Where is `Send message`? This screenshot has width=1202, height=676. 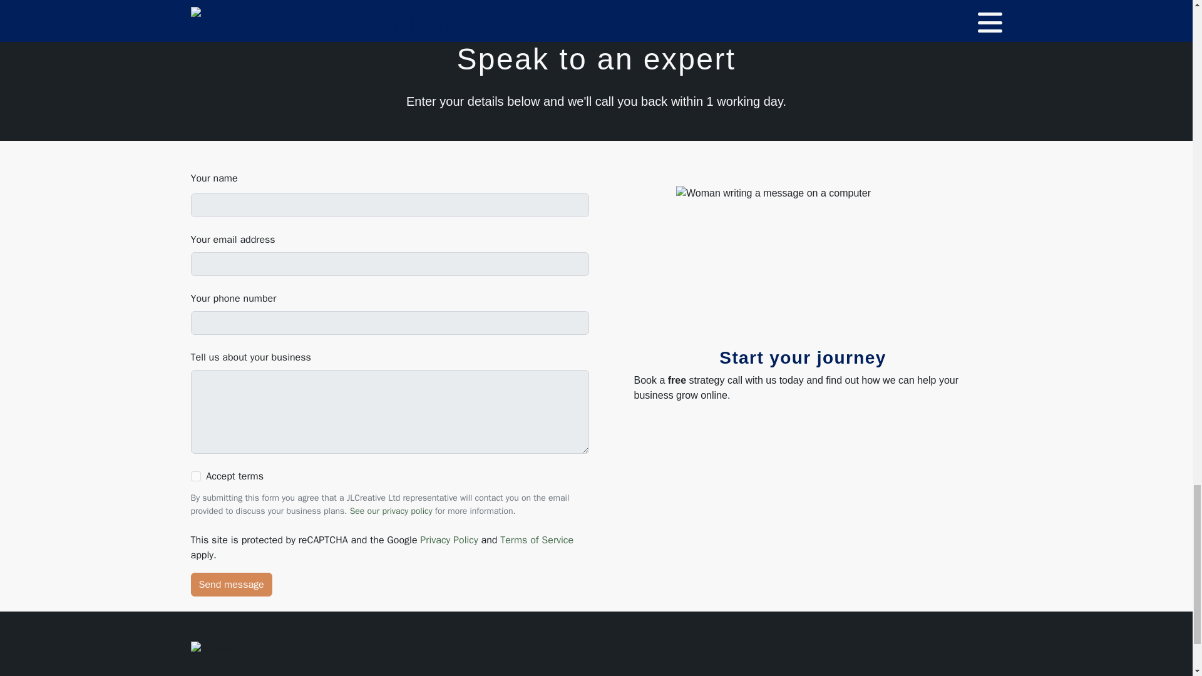
Send message is located at coordinates (230, 584).